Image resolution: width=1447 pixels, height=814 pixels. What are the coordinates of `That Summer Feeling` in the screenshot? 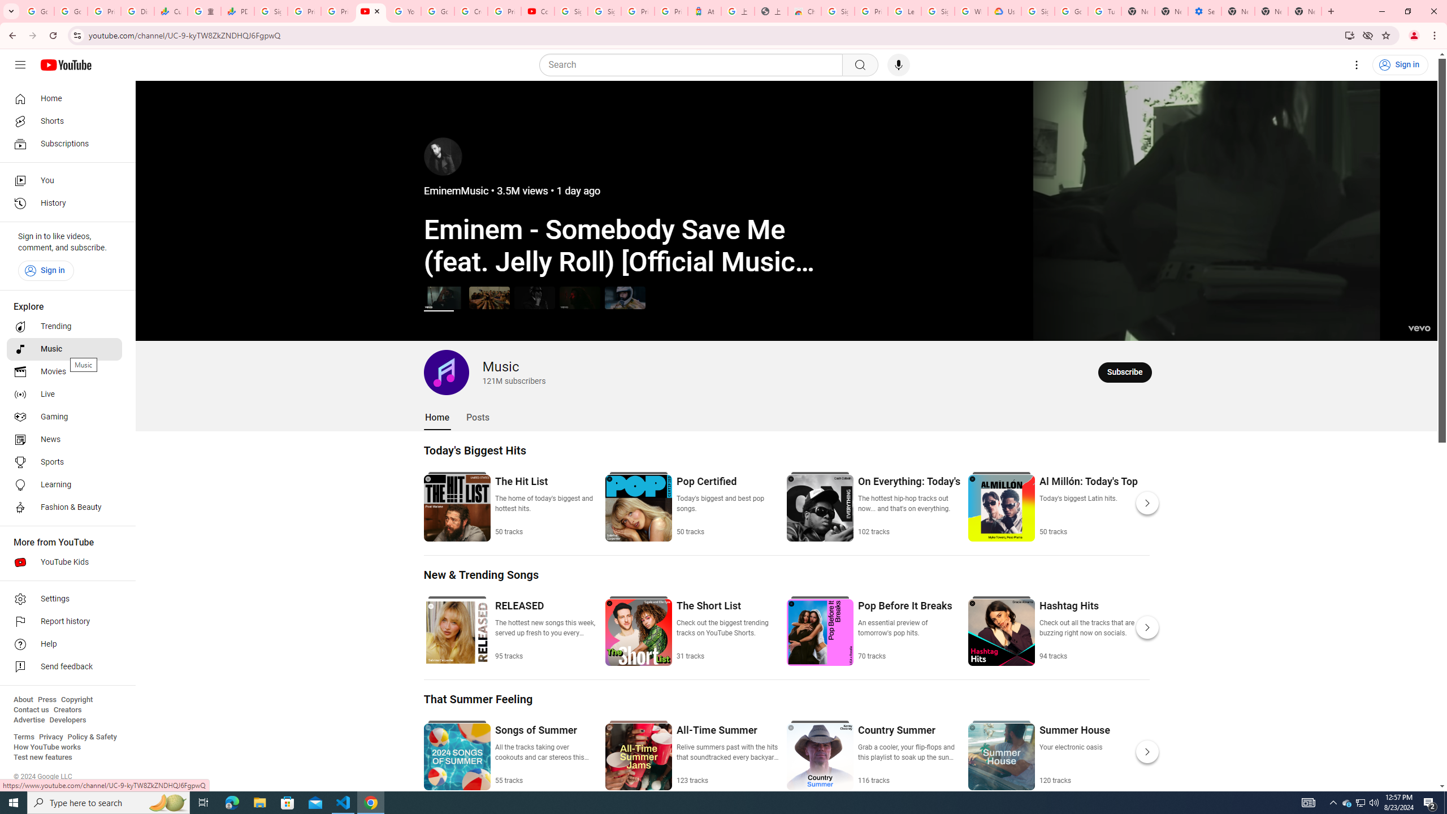 It's located at (478, 699).